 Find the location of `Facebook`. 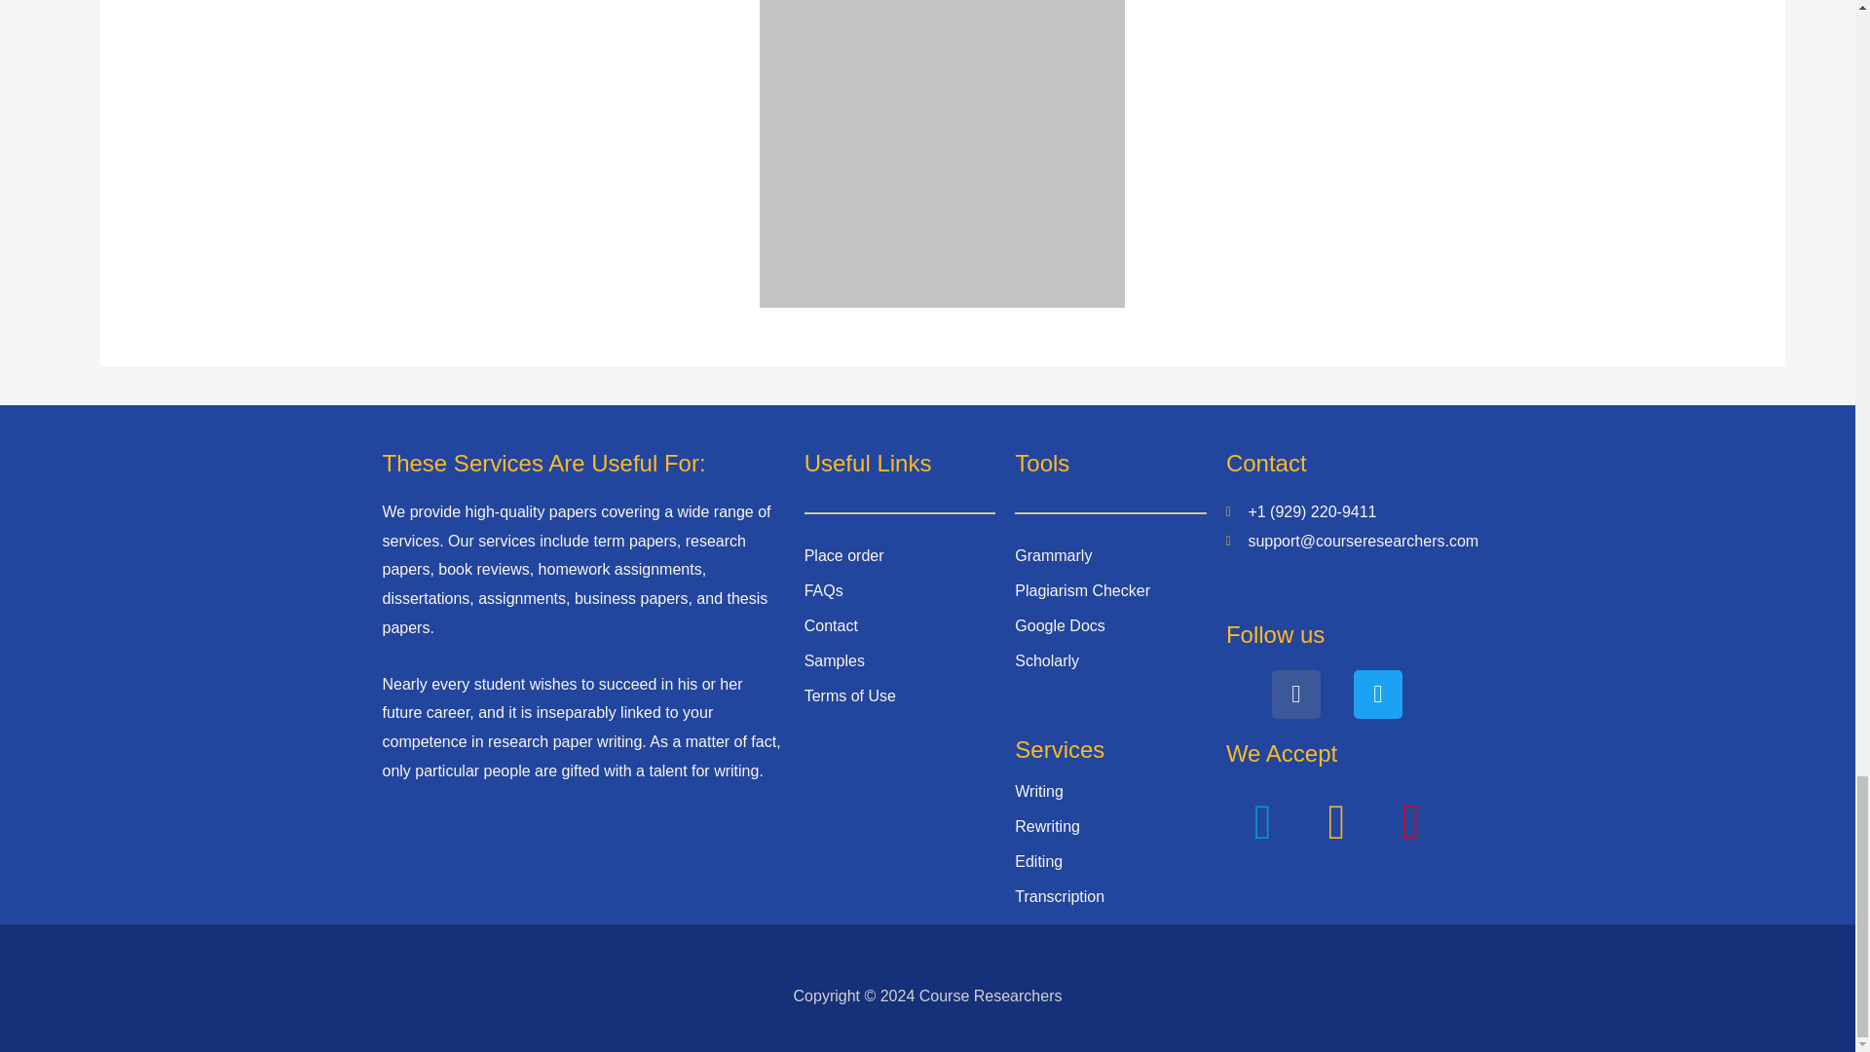

Facebook is located at coordinates (1295, 694).